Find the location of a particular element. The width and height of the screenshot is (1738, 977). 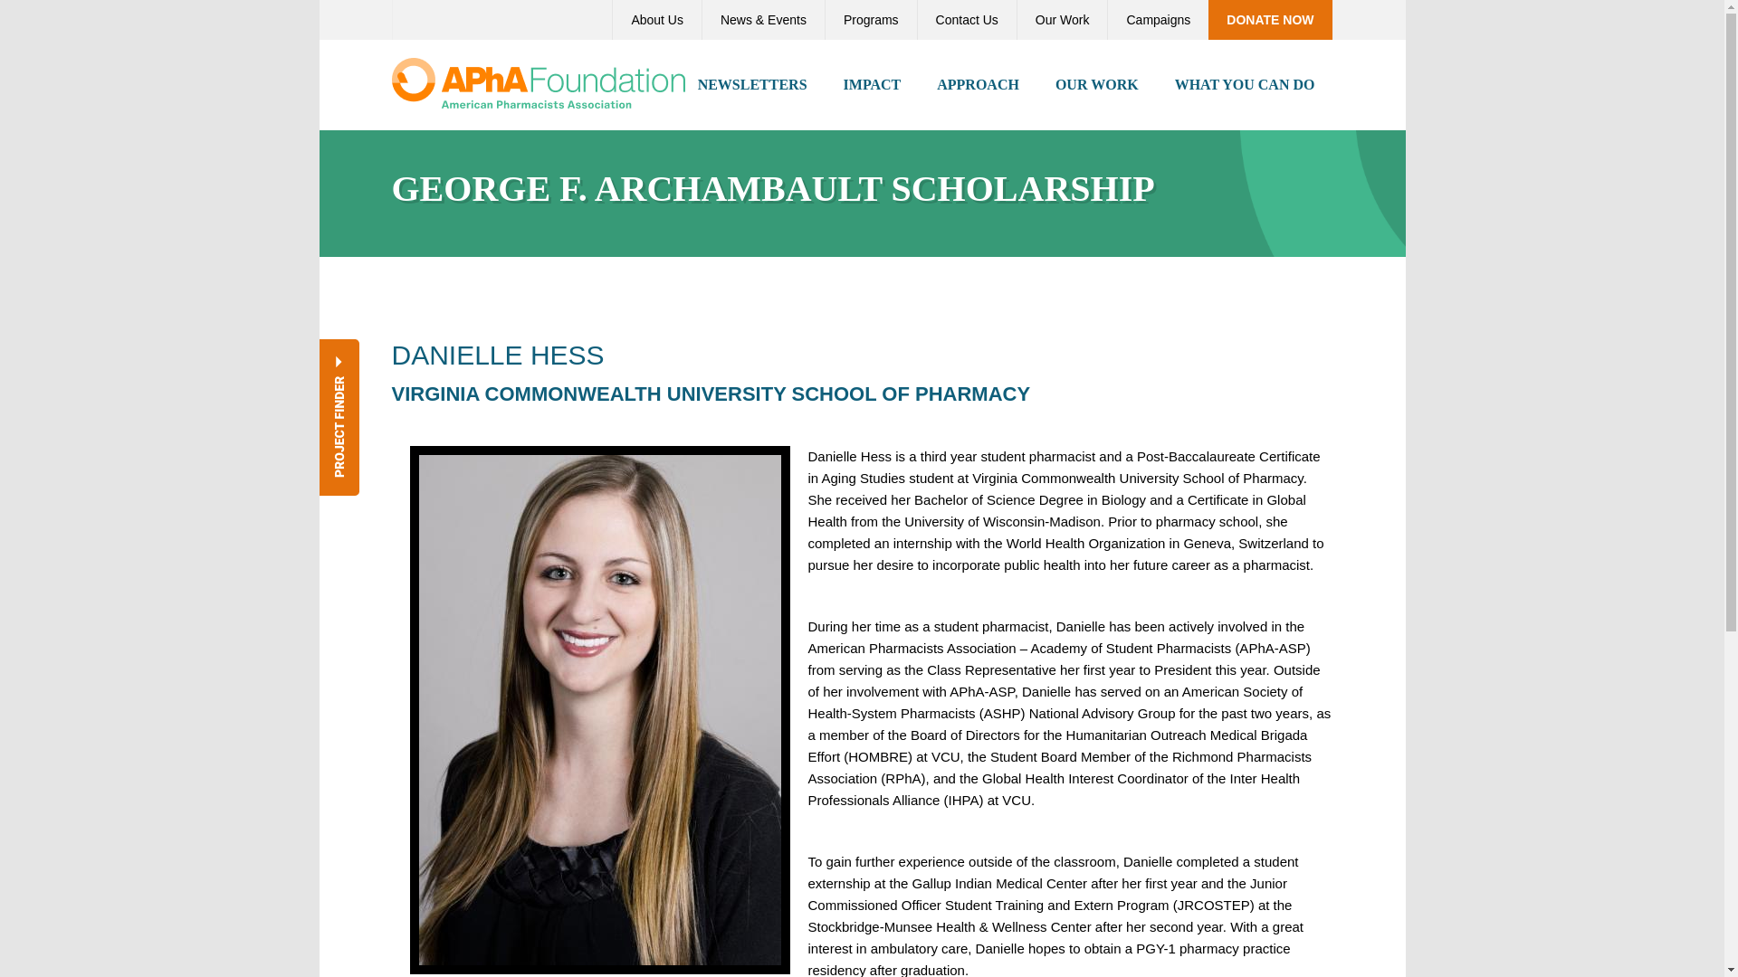

Campaigns is located at coordinates (1157, 20).